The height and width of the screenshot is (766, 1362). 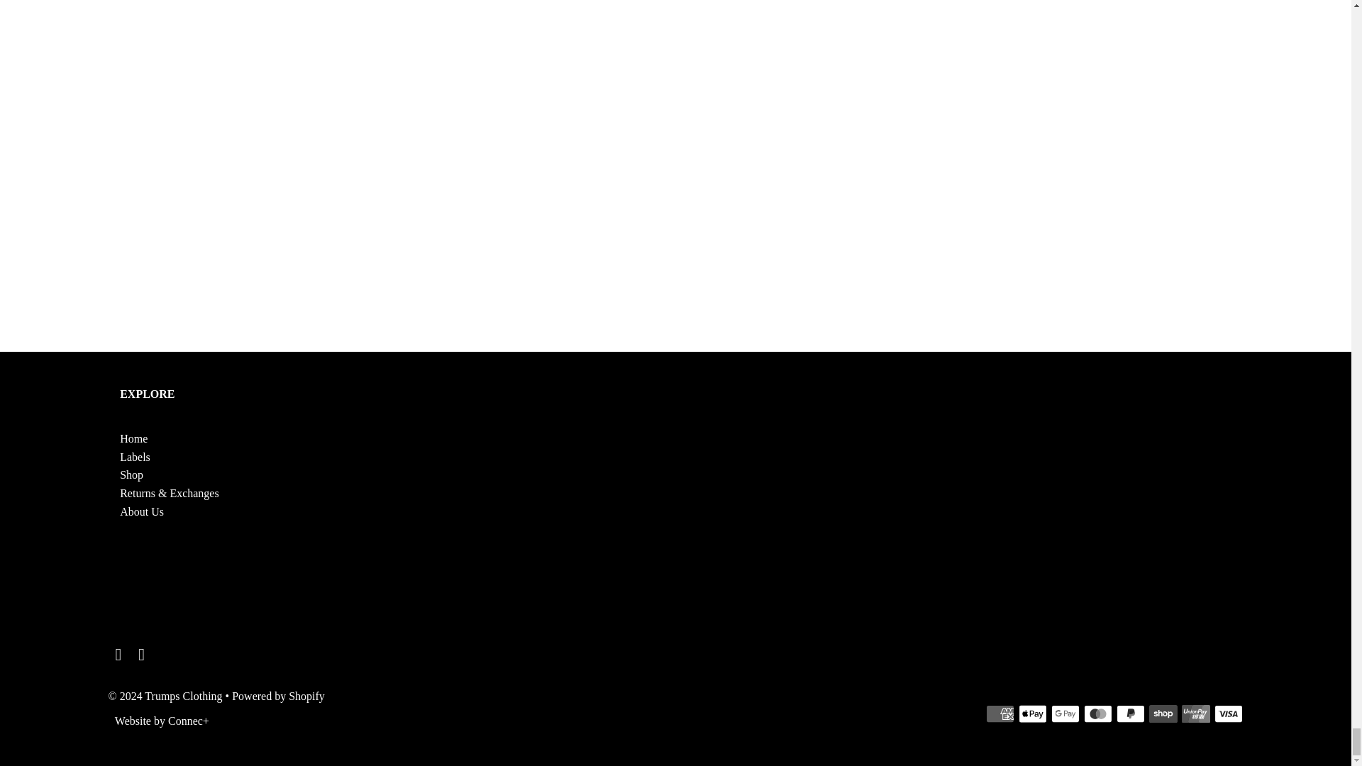 What do you see at coordinates (1229, 714) in the screenshot?
I see `Visa` at bounding box center [1229, 714].